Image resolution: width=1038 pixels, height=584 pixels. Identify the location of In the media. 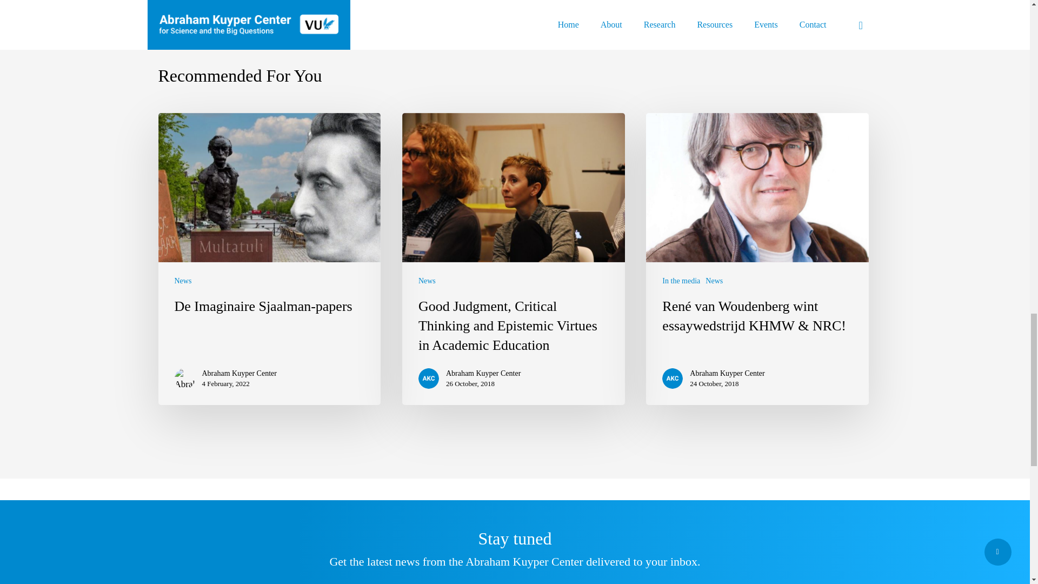
(681, 281).